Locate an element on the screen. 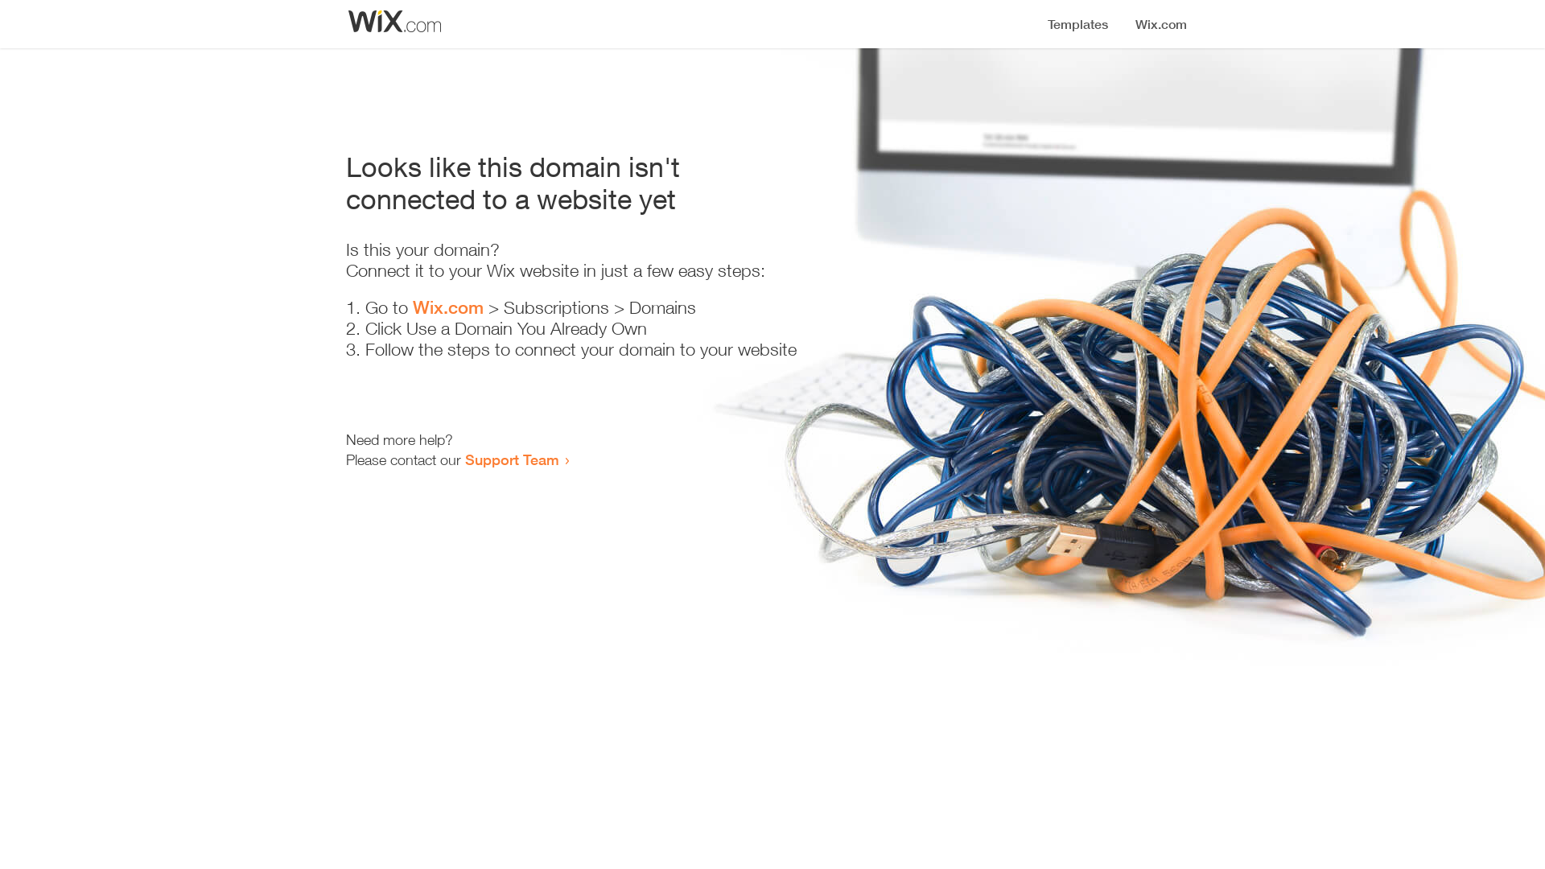 The width and height of the screenshot is (1545, 869). Support Team is located at coordinates (512, 459).